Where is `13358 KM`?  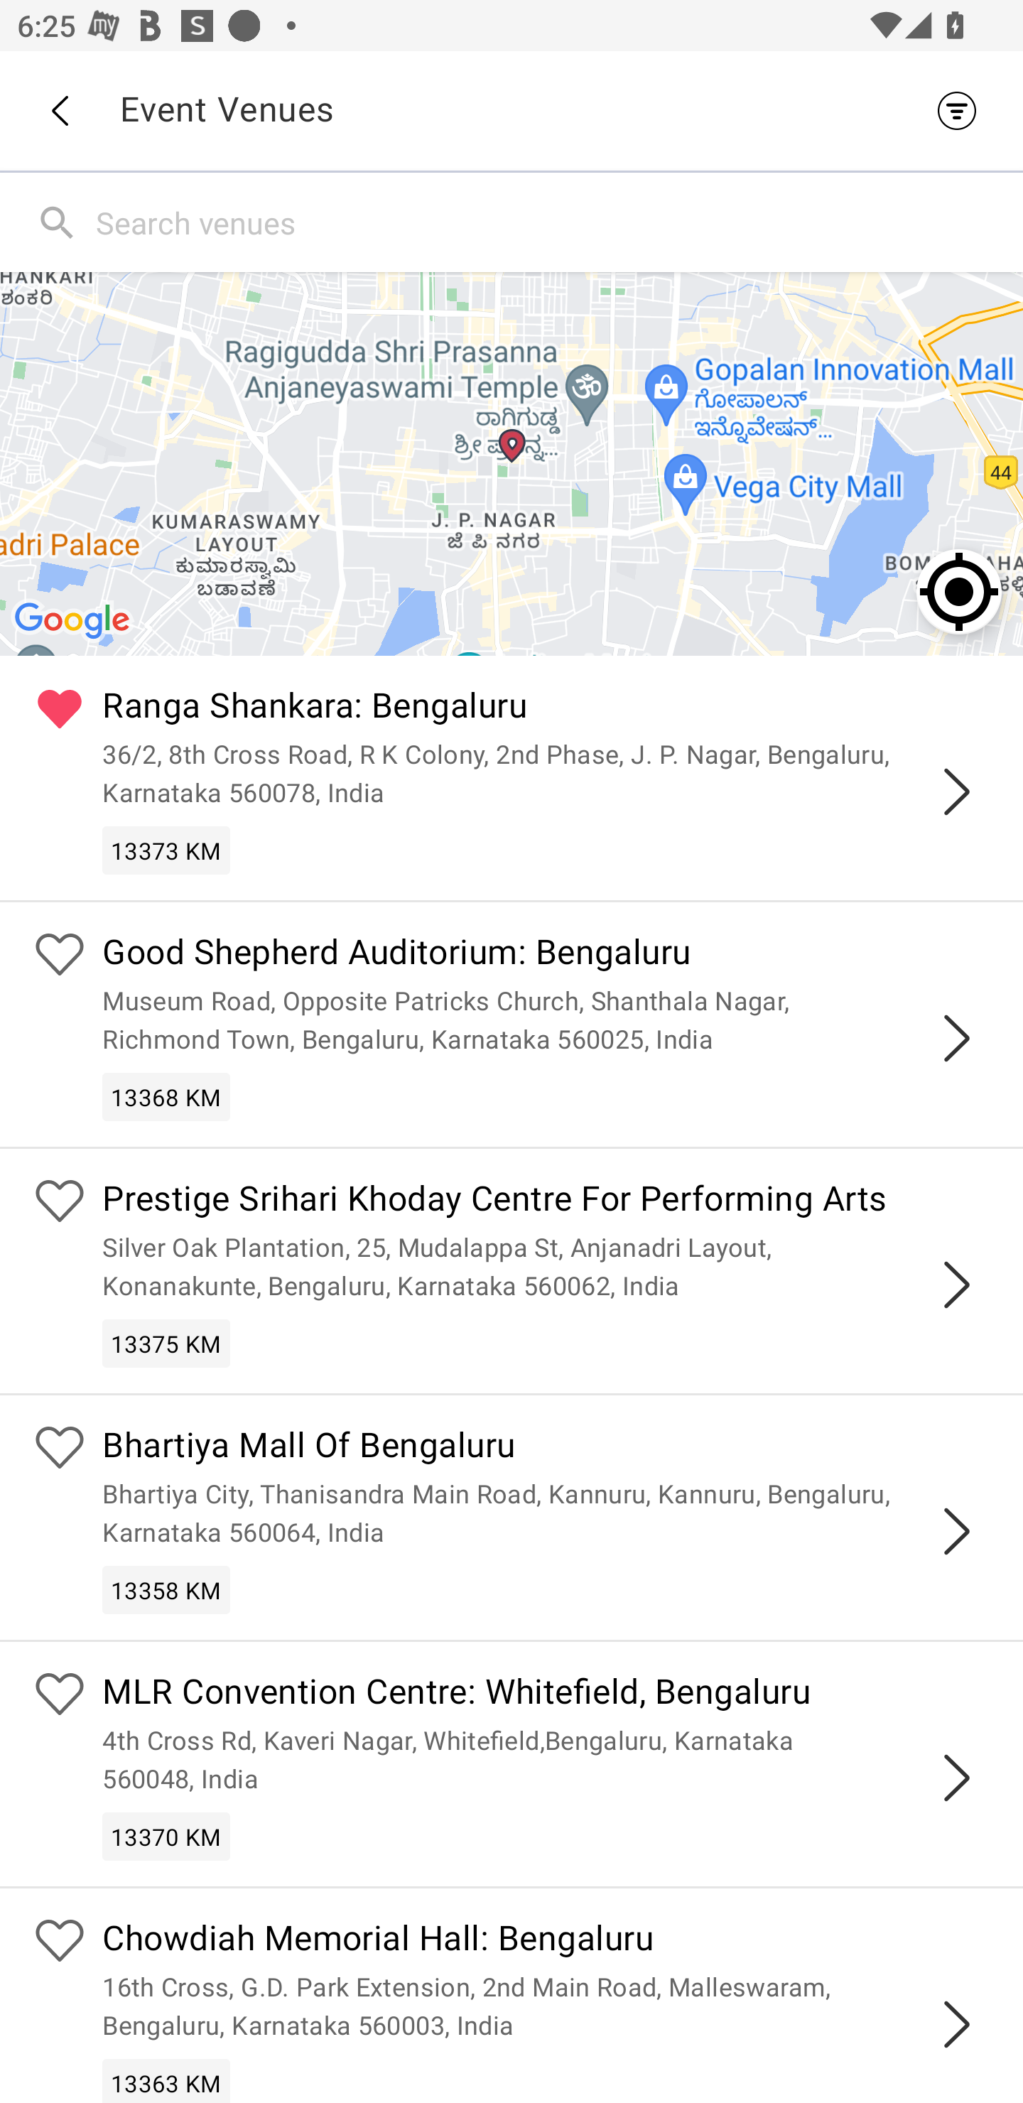 13358 KM is located at coordinates (166, 1591).